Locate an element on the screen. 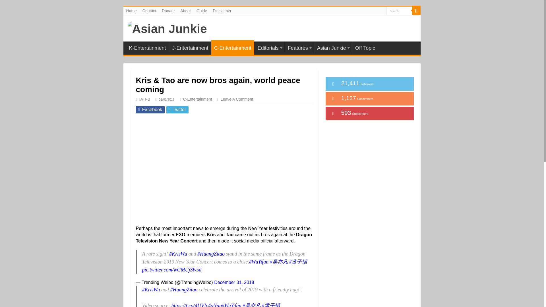 The image size is (546, 307). Off Topic is located at coordinates (365, 47).